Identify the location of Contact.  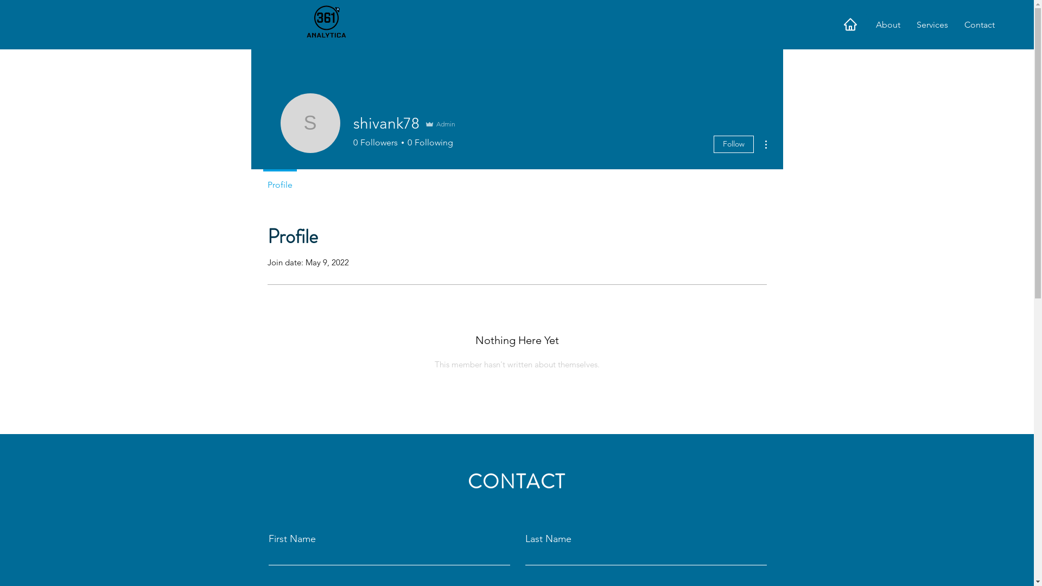
(980, 25).